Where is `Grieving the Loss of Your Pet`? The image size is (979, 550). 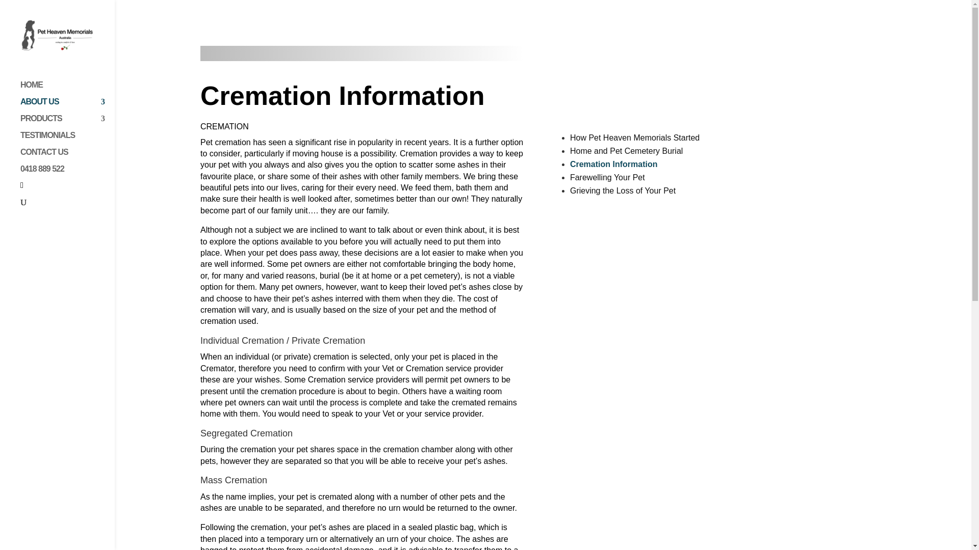
Grieving the Loss of Your Pet is located at coordinates (622, 190).